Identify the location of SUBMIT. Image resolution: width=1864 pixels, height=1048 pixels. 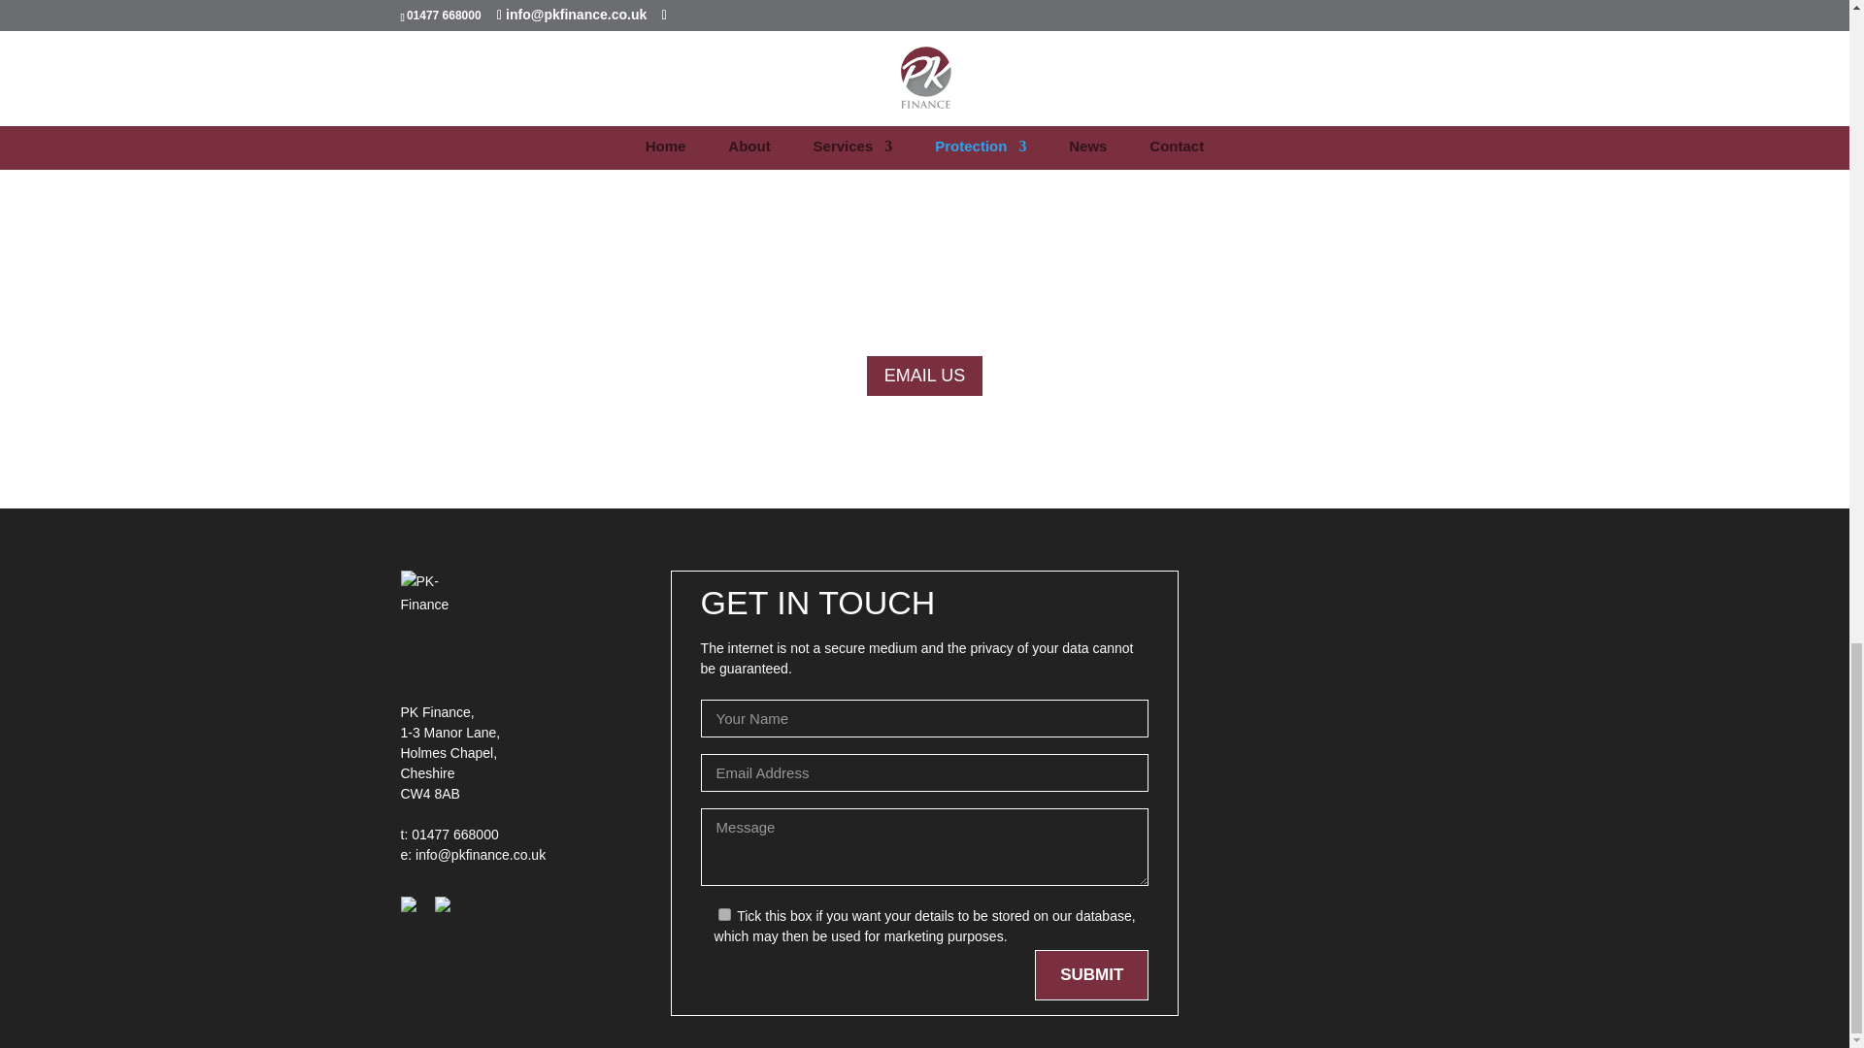
(1091, 974).